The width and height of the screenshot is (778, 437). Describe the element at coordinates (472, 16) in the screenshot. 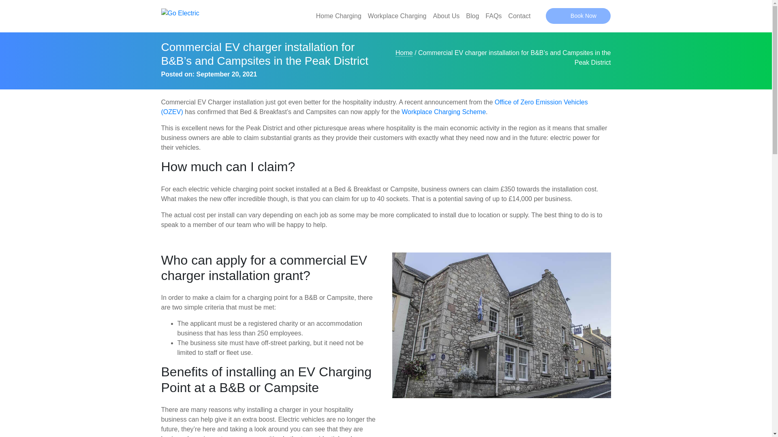

I see `Blog` at that location.